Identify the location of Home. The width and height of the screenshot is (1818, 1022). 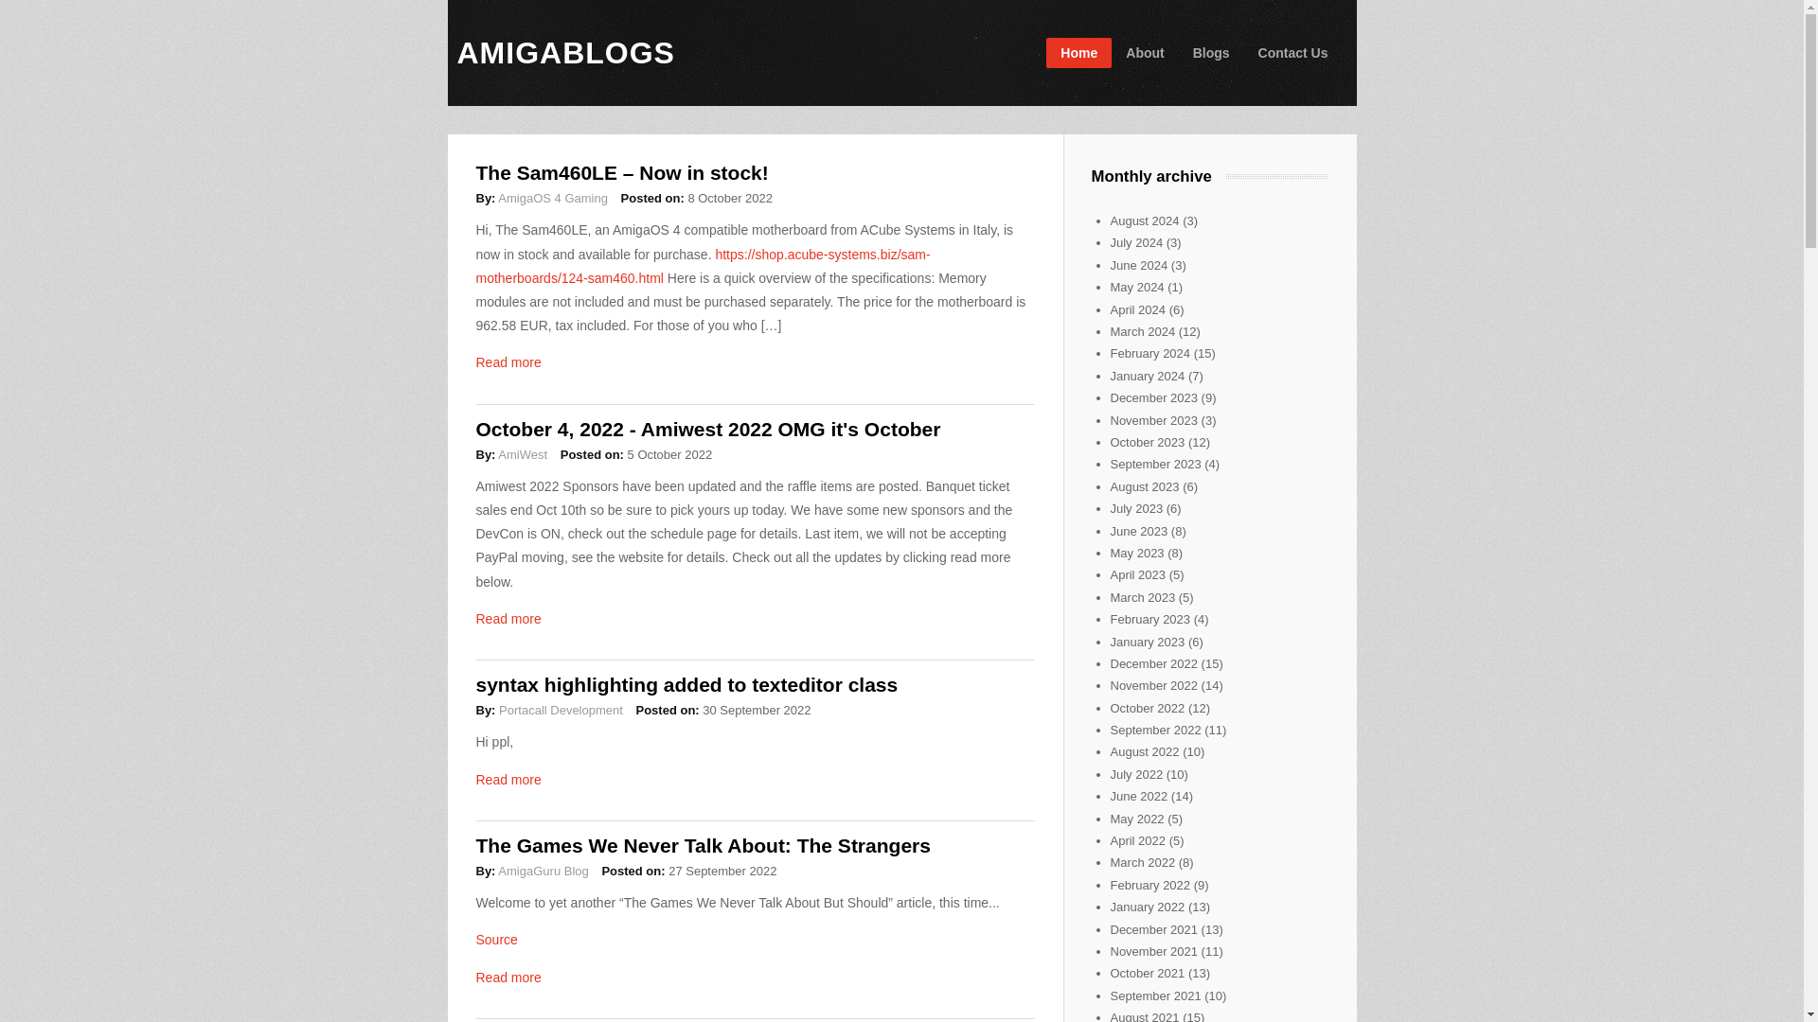
(564, 53).